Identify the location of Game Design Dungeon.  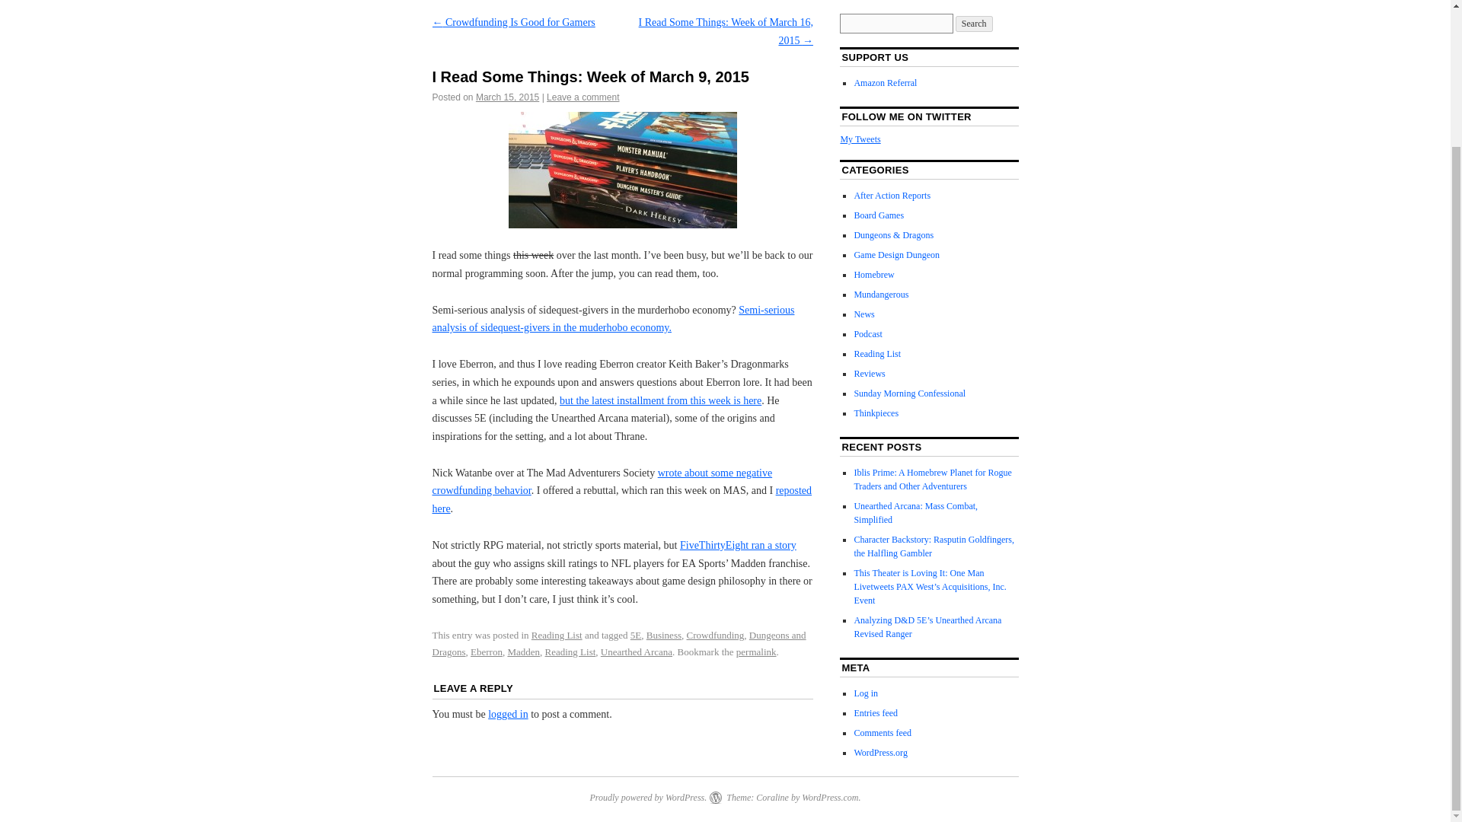
(897, 255).